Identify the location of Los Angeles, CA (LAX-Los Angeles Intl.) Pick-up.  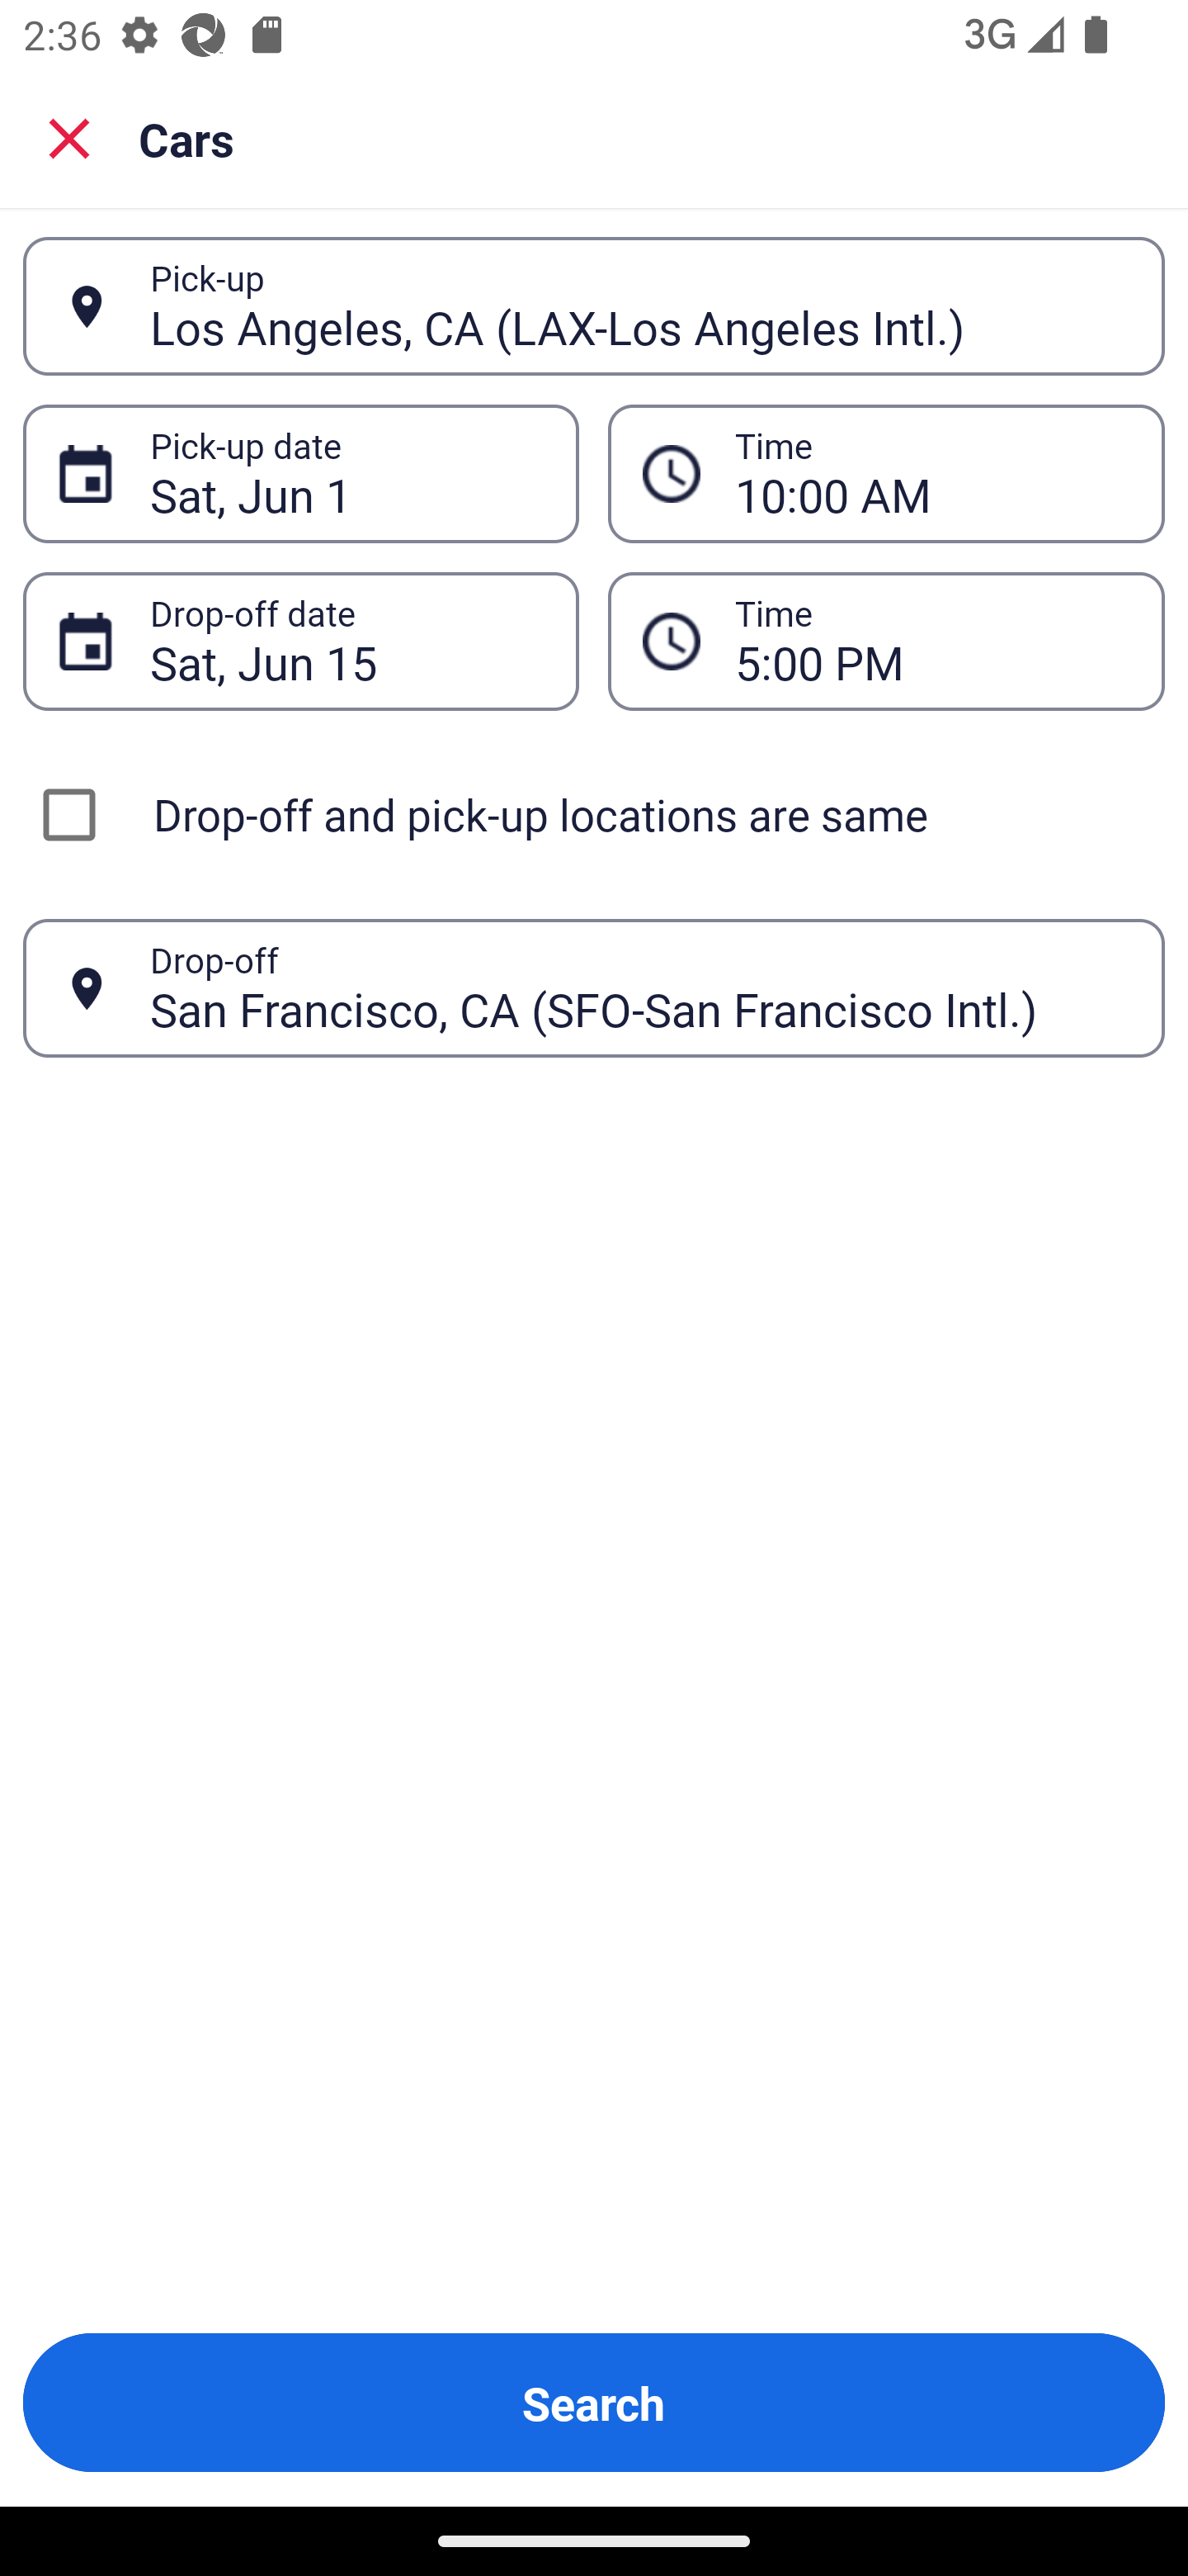
(594, 306).